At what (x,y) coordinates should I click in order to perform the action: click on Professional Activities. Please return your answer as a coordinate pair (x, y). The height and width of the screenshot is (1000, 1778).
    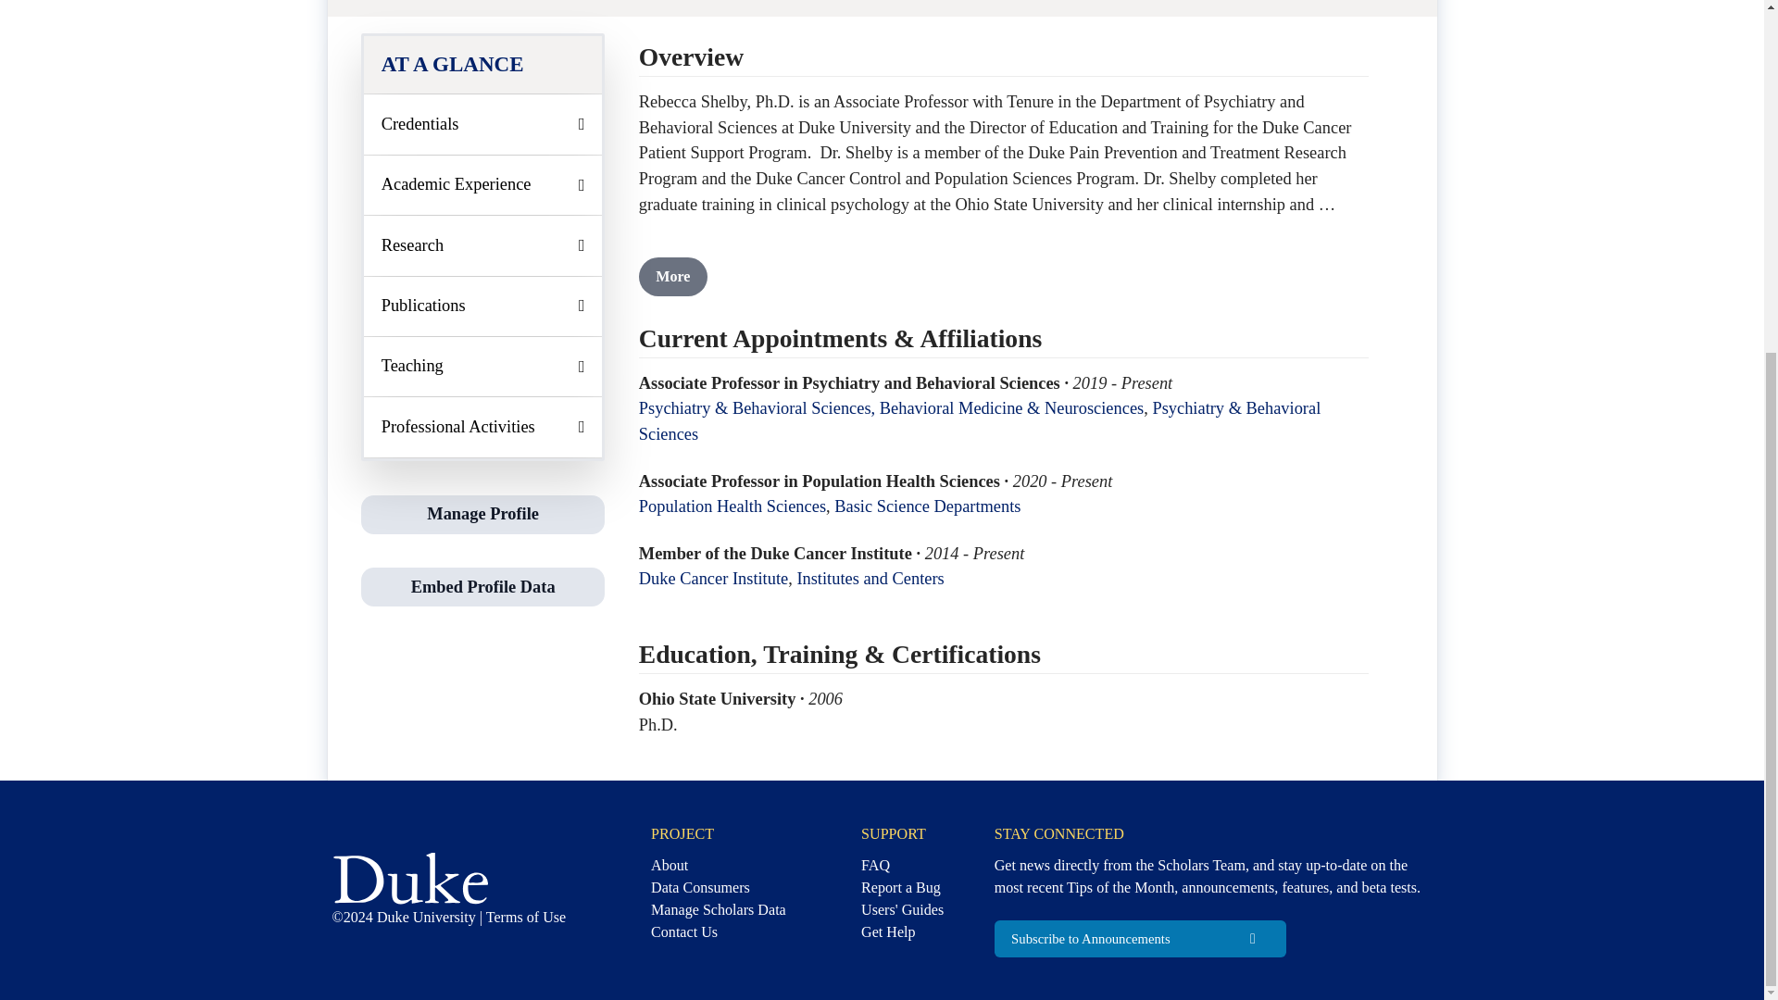
    Looking at the image, I should click on (483, 426).